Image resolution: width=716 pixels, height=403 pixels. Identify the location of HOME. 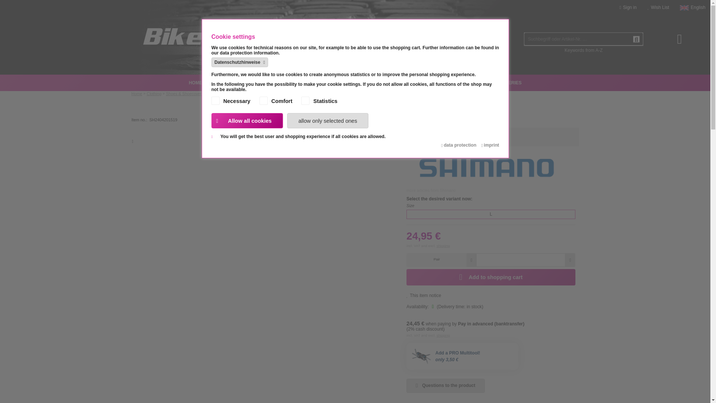
(195, 83).